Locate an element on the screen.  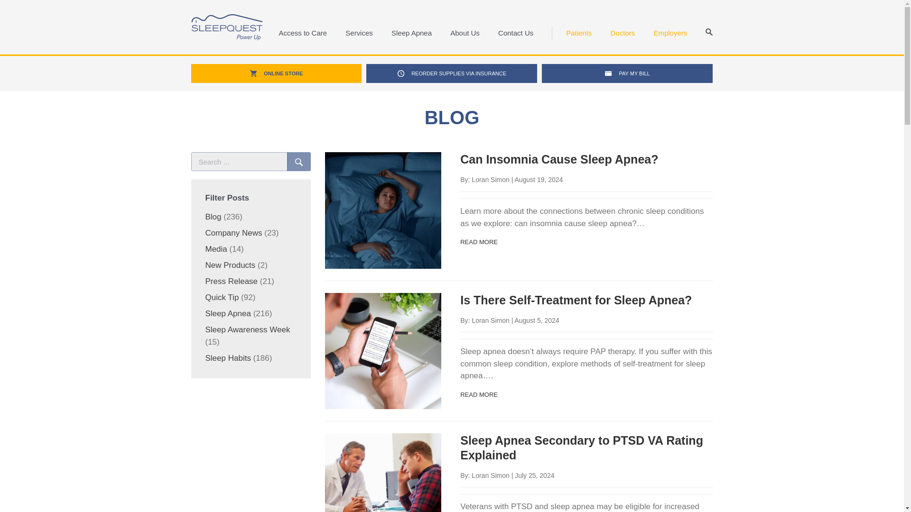
About Us is located at coordinates (465, 33).